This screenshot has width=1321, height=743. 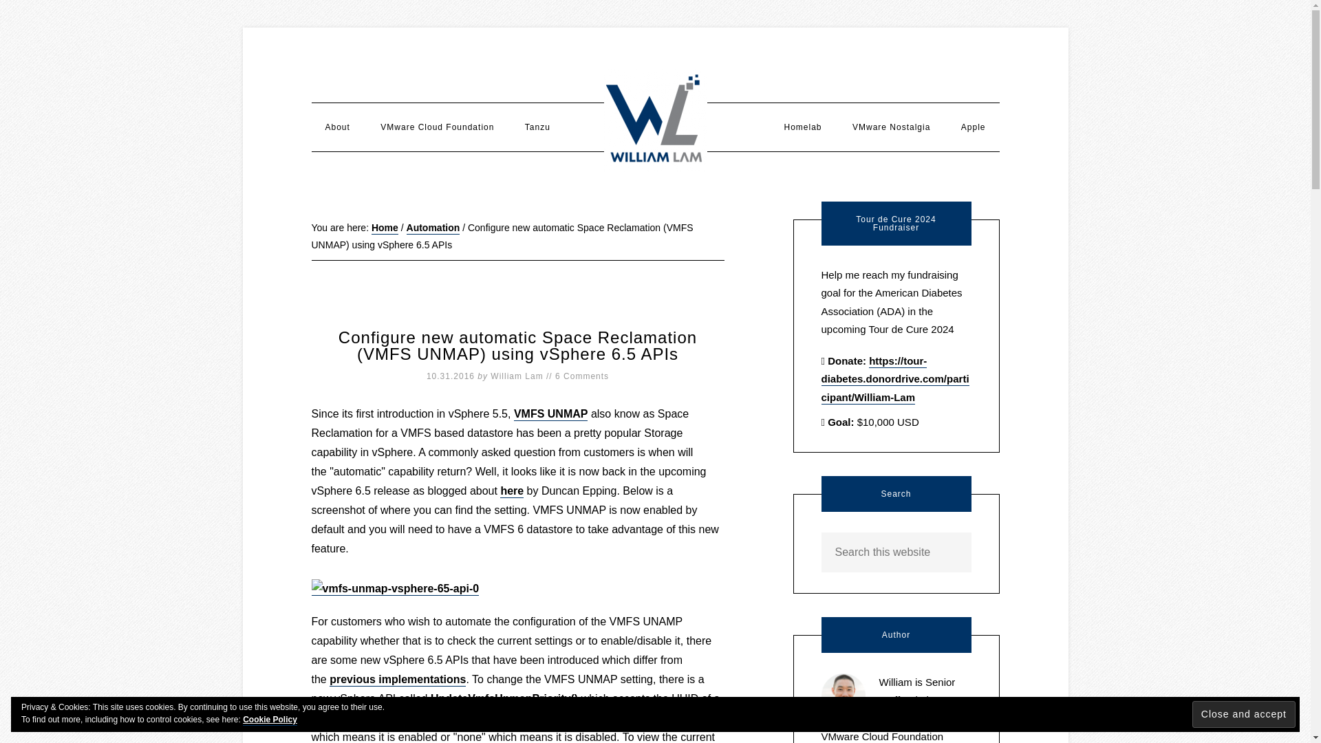 I want to click on Home, so click(x=385, y=228).